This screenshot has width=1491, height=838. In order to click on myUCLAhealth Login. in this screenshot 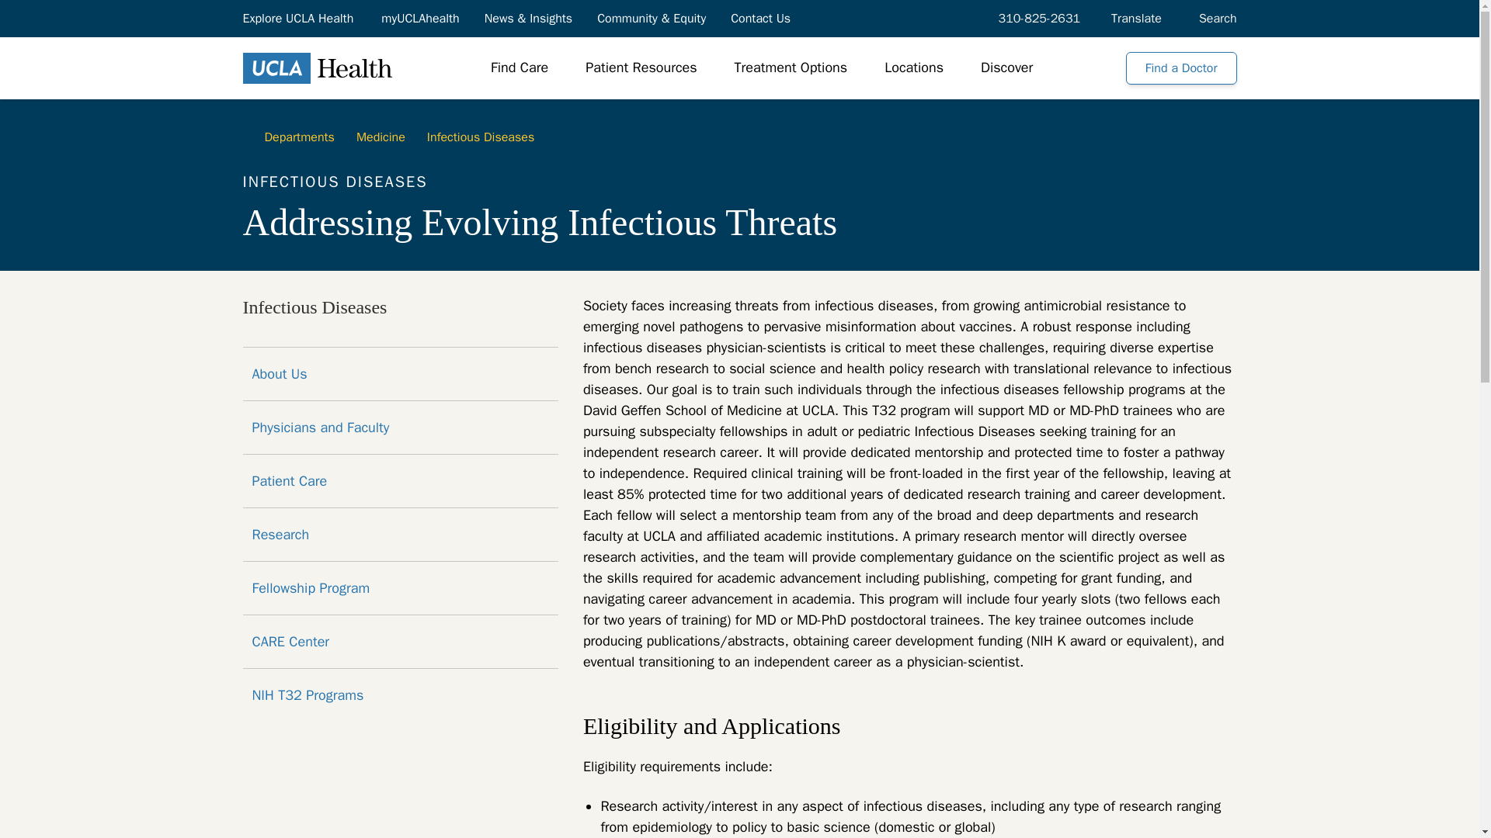, I will do `click(419, 18)`.